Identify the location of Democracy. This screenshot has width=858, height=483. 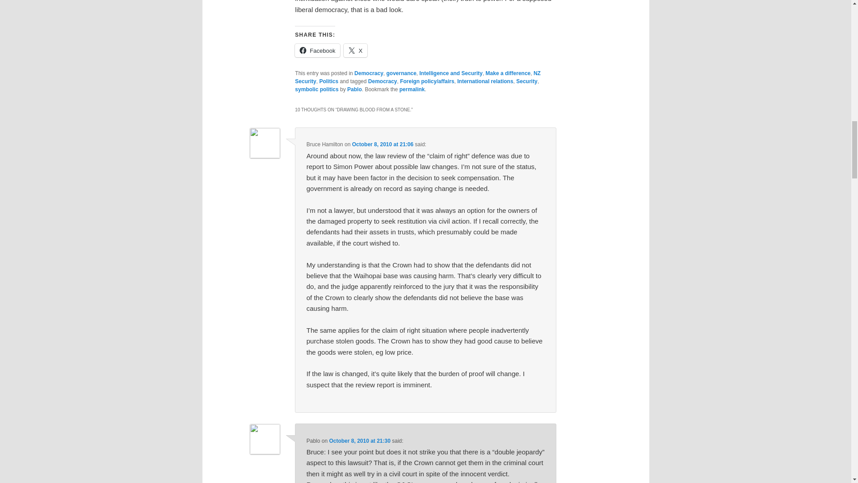
(369, 73).